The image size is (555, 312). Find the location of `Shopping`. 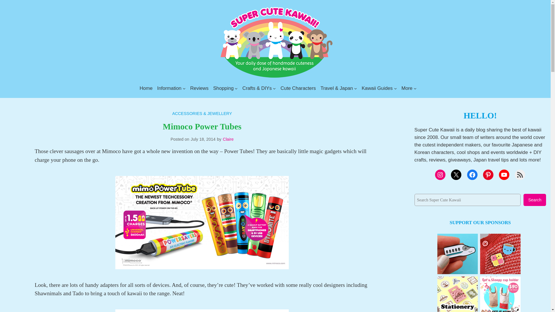

Shopping is located at coordinates (223, 88).